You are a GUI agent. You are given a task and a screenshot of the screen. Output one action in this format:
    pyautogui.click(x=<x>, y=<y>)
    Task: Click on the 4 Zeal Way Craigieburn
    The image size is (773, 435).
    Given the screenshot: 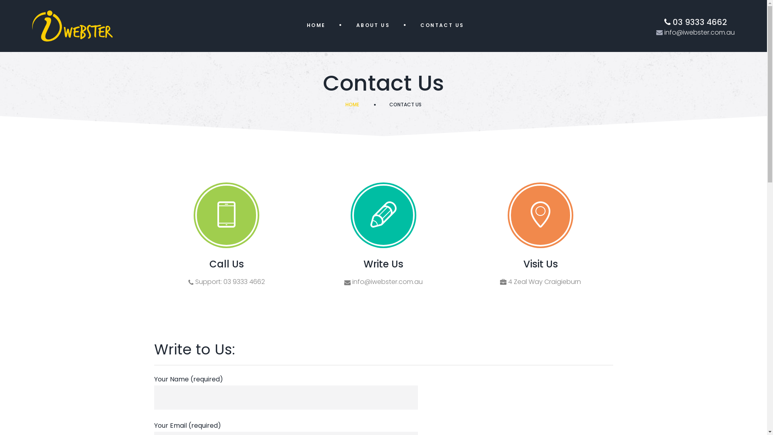 What is the action you would take?
    pyautogui.click(x=544, y=282)
    